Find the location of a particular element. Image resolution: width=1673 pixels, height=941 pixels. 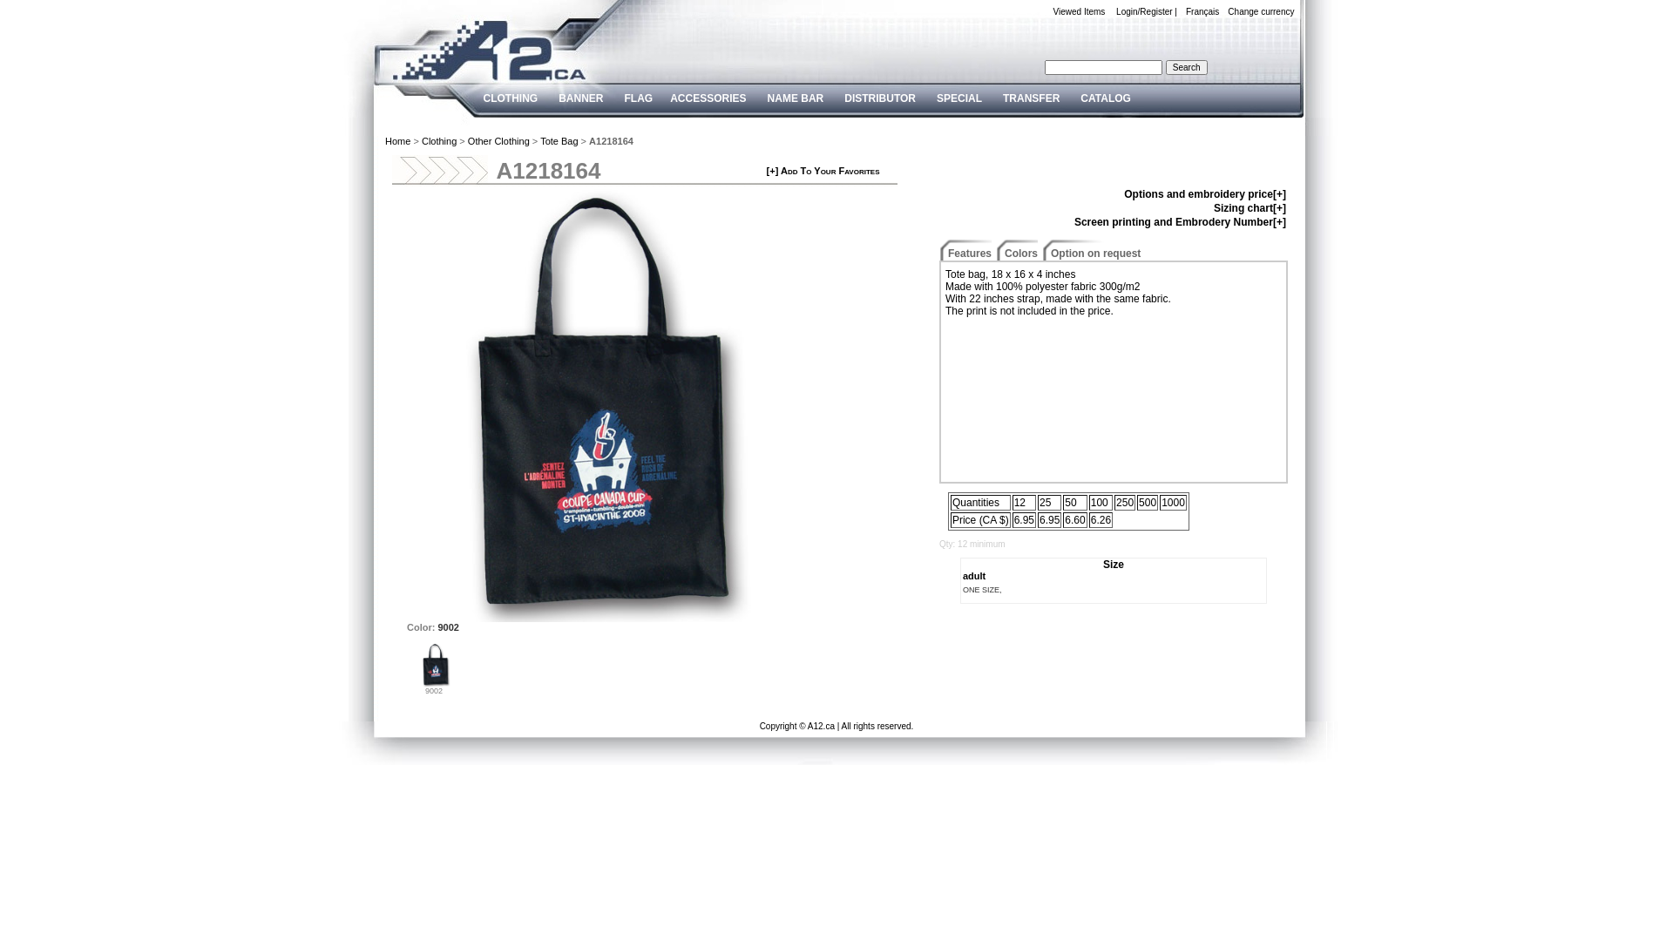

Colors is located at coordinates (1021, 254).